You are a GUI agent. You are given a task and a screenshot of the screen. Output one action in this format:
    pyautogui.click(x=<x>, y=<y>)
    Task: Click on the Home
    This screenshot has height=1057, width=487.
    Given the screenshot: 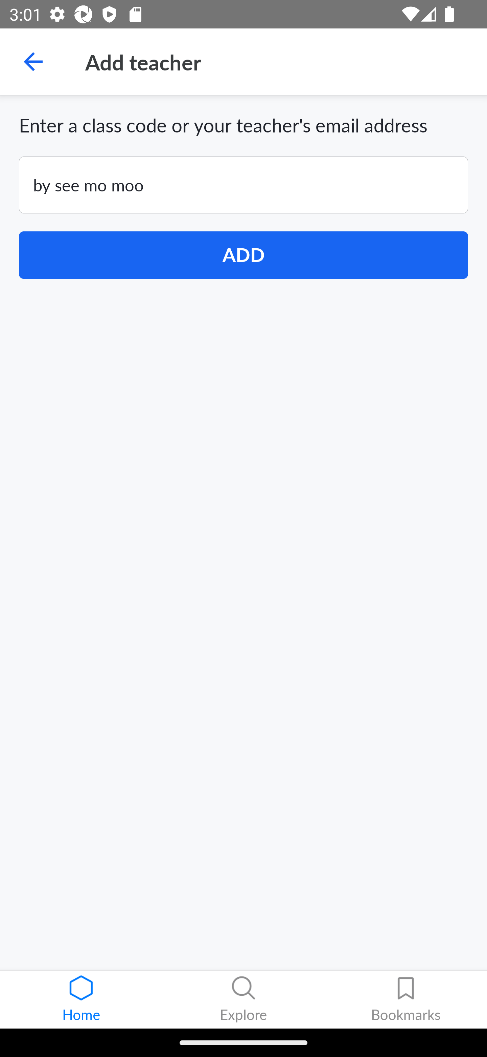 What is the action you would take?
    pyautogui.click(x=81, y=1000)
    